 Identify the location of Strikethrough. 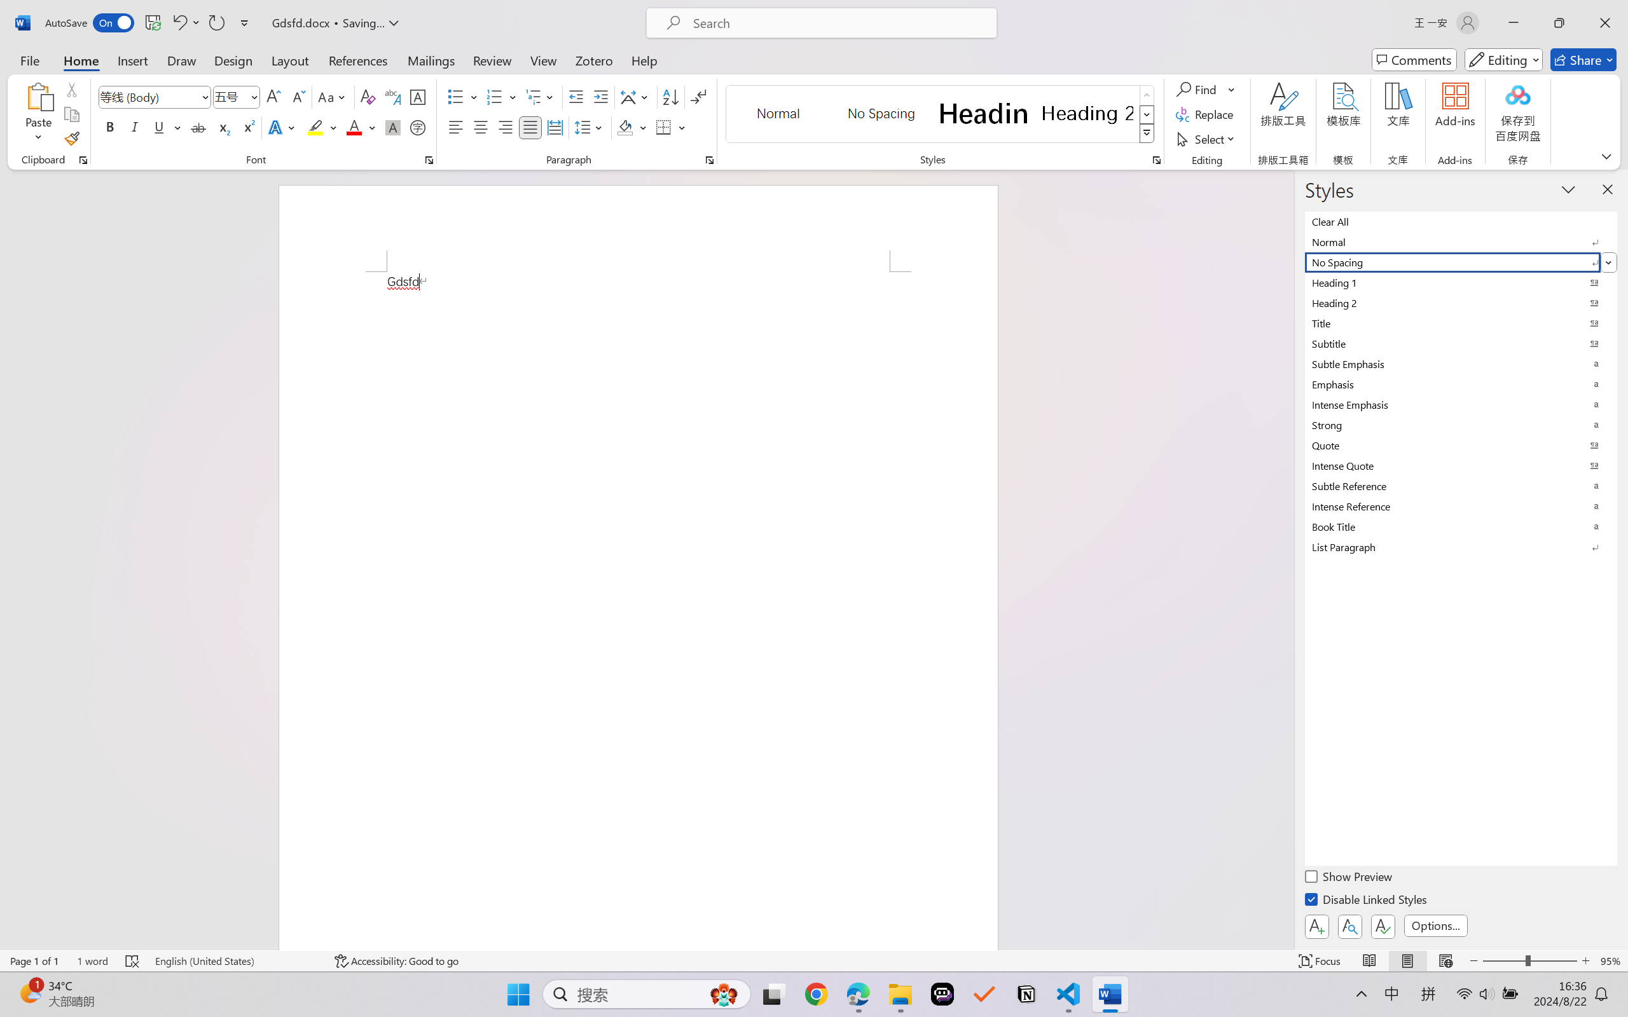
(198, 127).